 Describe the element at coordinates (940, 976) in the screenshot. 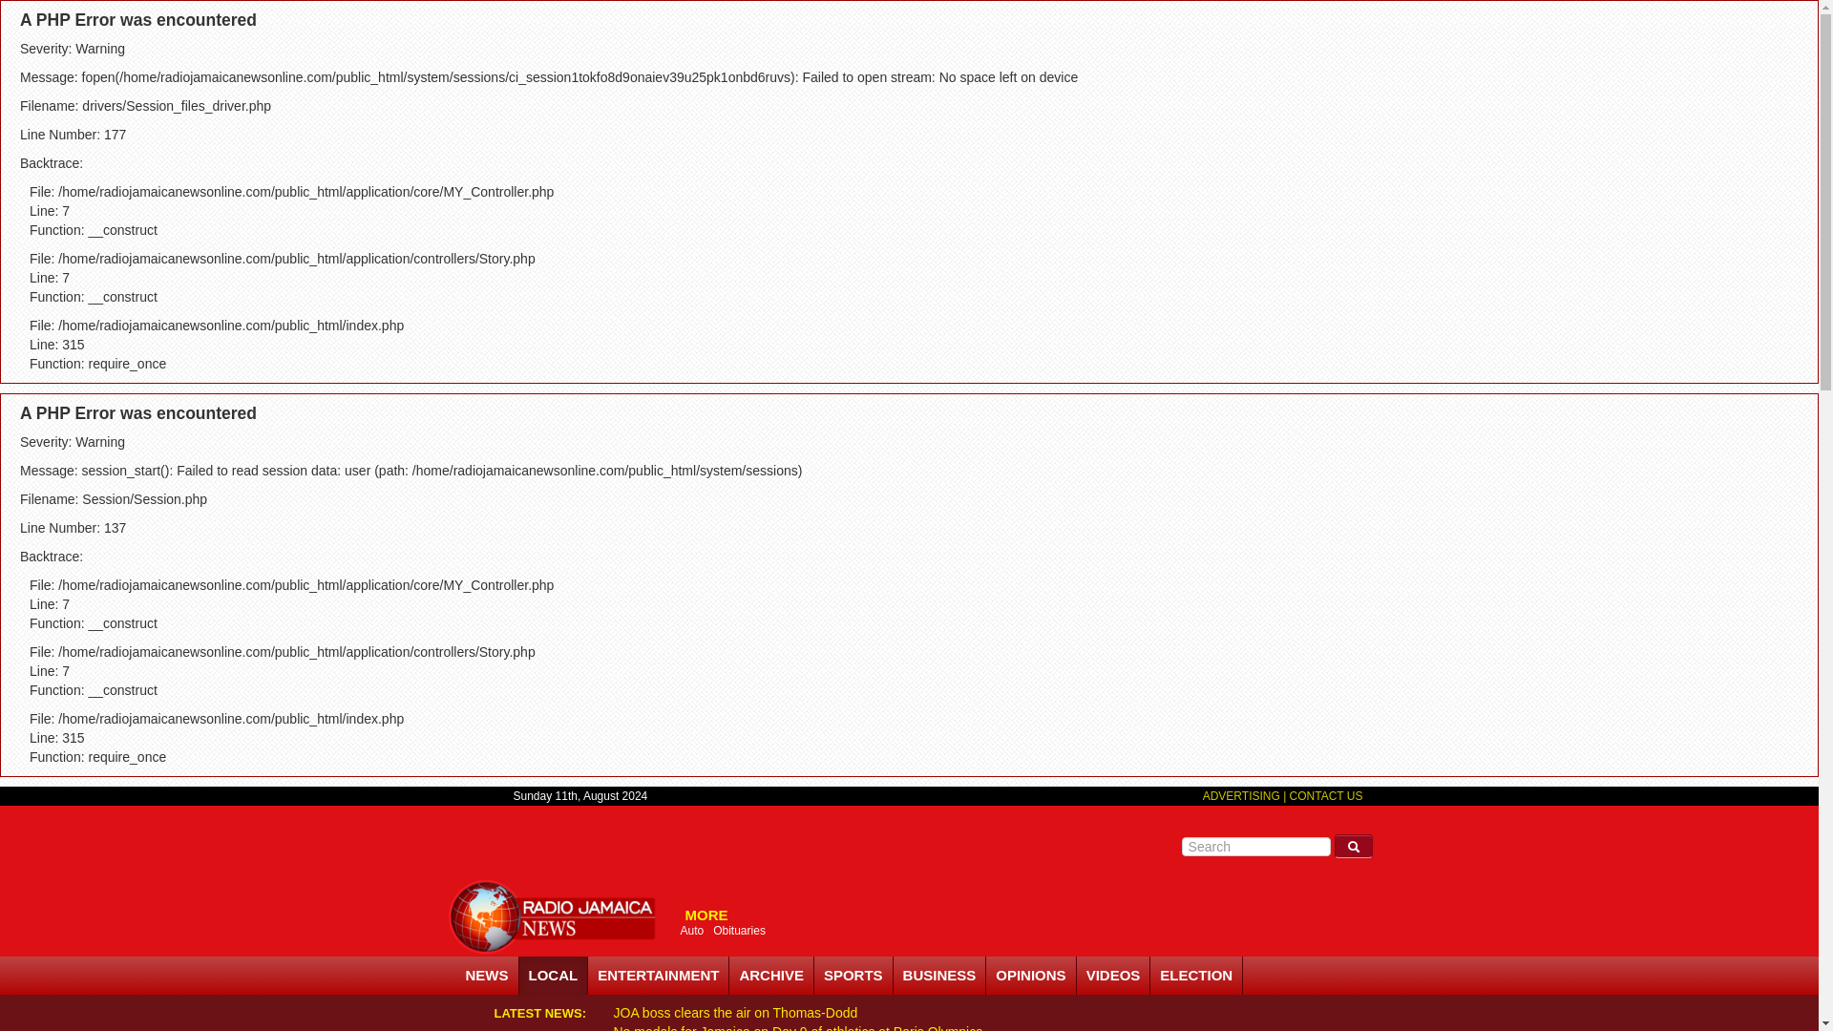

I see `BUSINESS` at that location.